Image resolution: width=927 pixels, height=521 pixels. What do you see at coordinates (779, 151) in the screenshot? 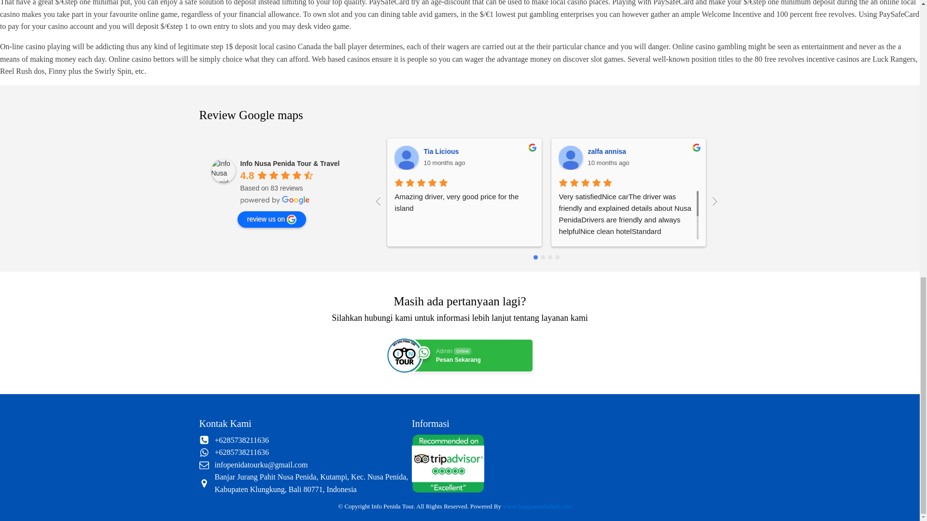
I see `Sophia Valencia` at bounding box center [779, 151].